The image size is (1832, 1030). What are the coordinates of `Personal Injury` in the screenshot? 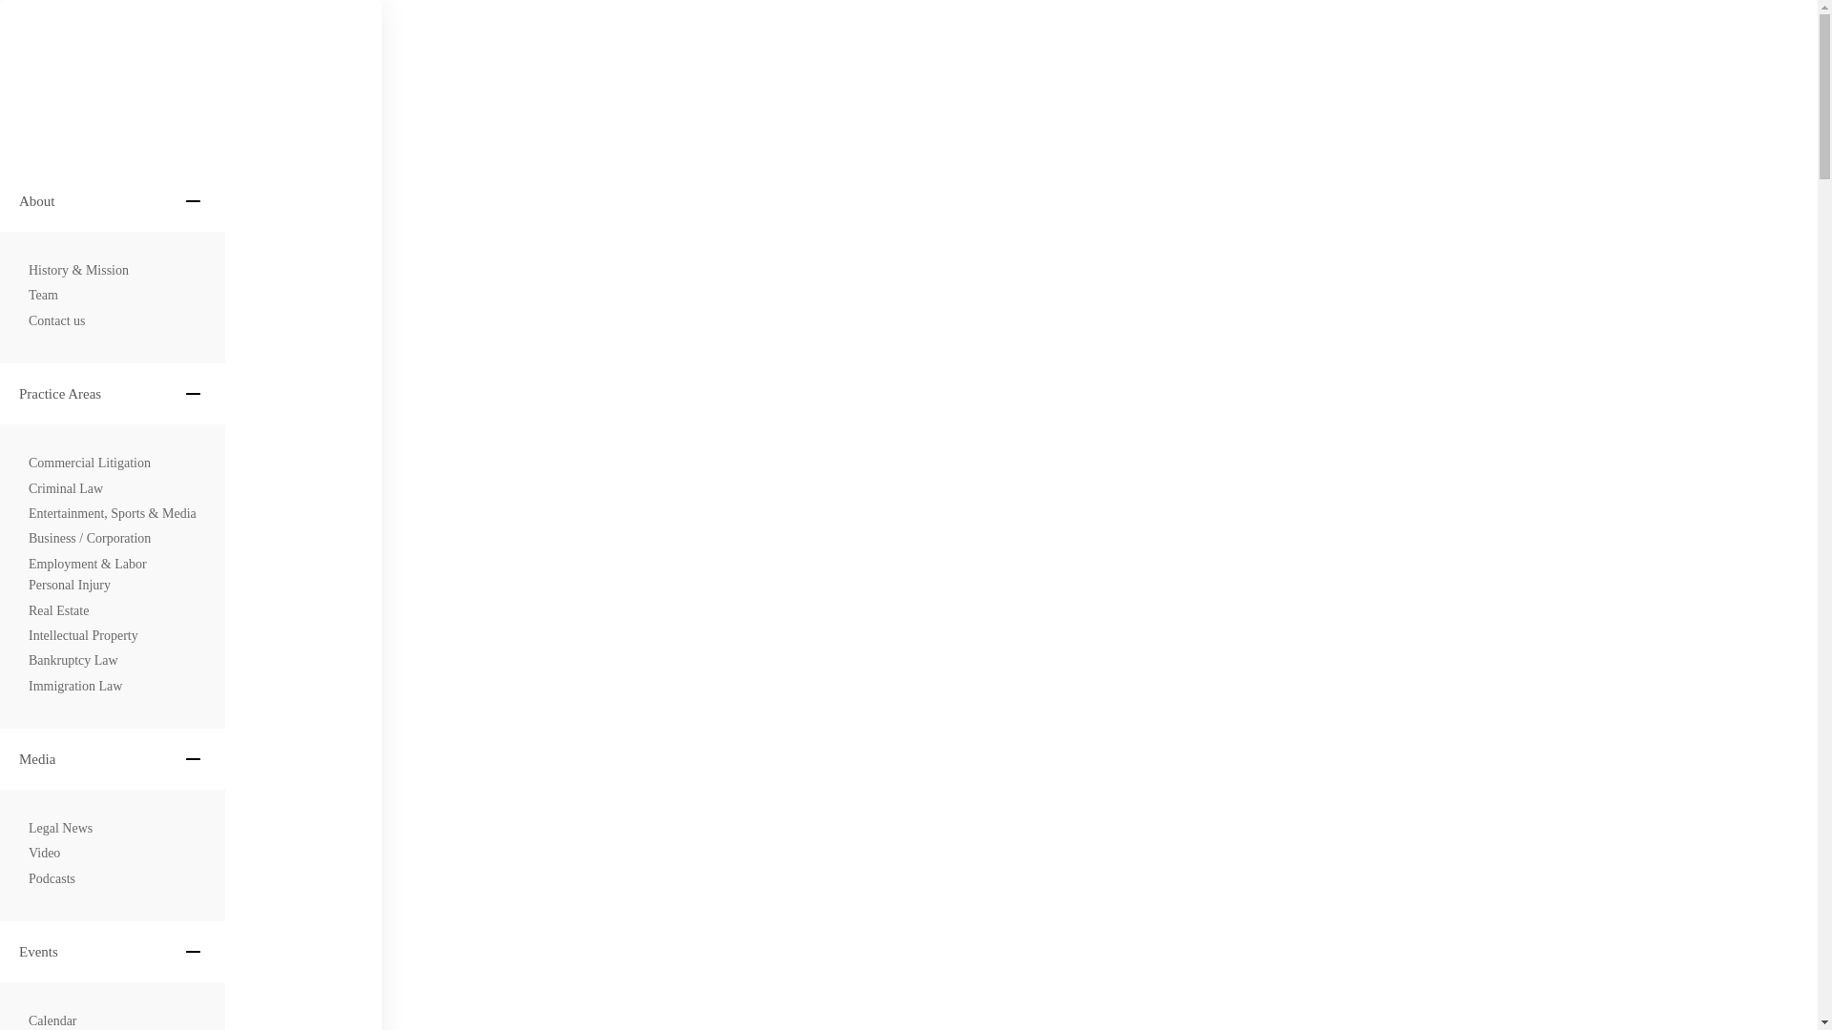 It's located at (69, 586).